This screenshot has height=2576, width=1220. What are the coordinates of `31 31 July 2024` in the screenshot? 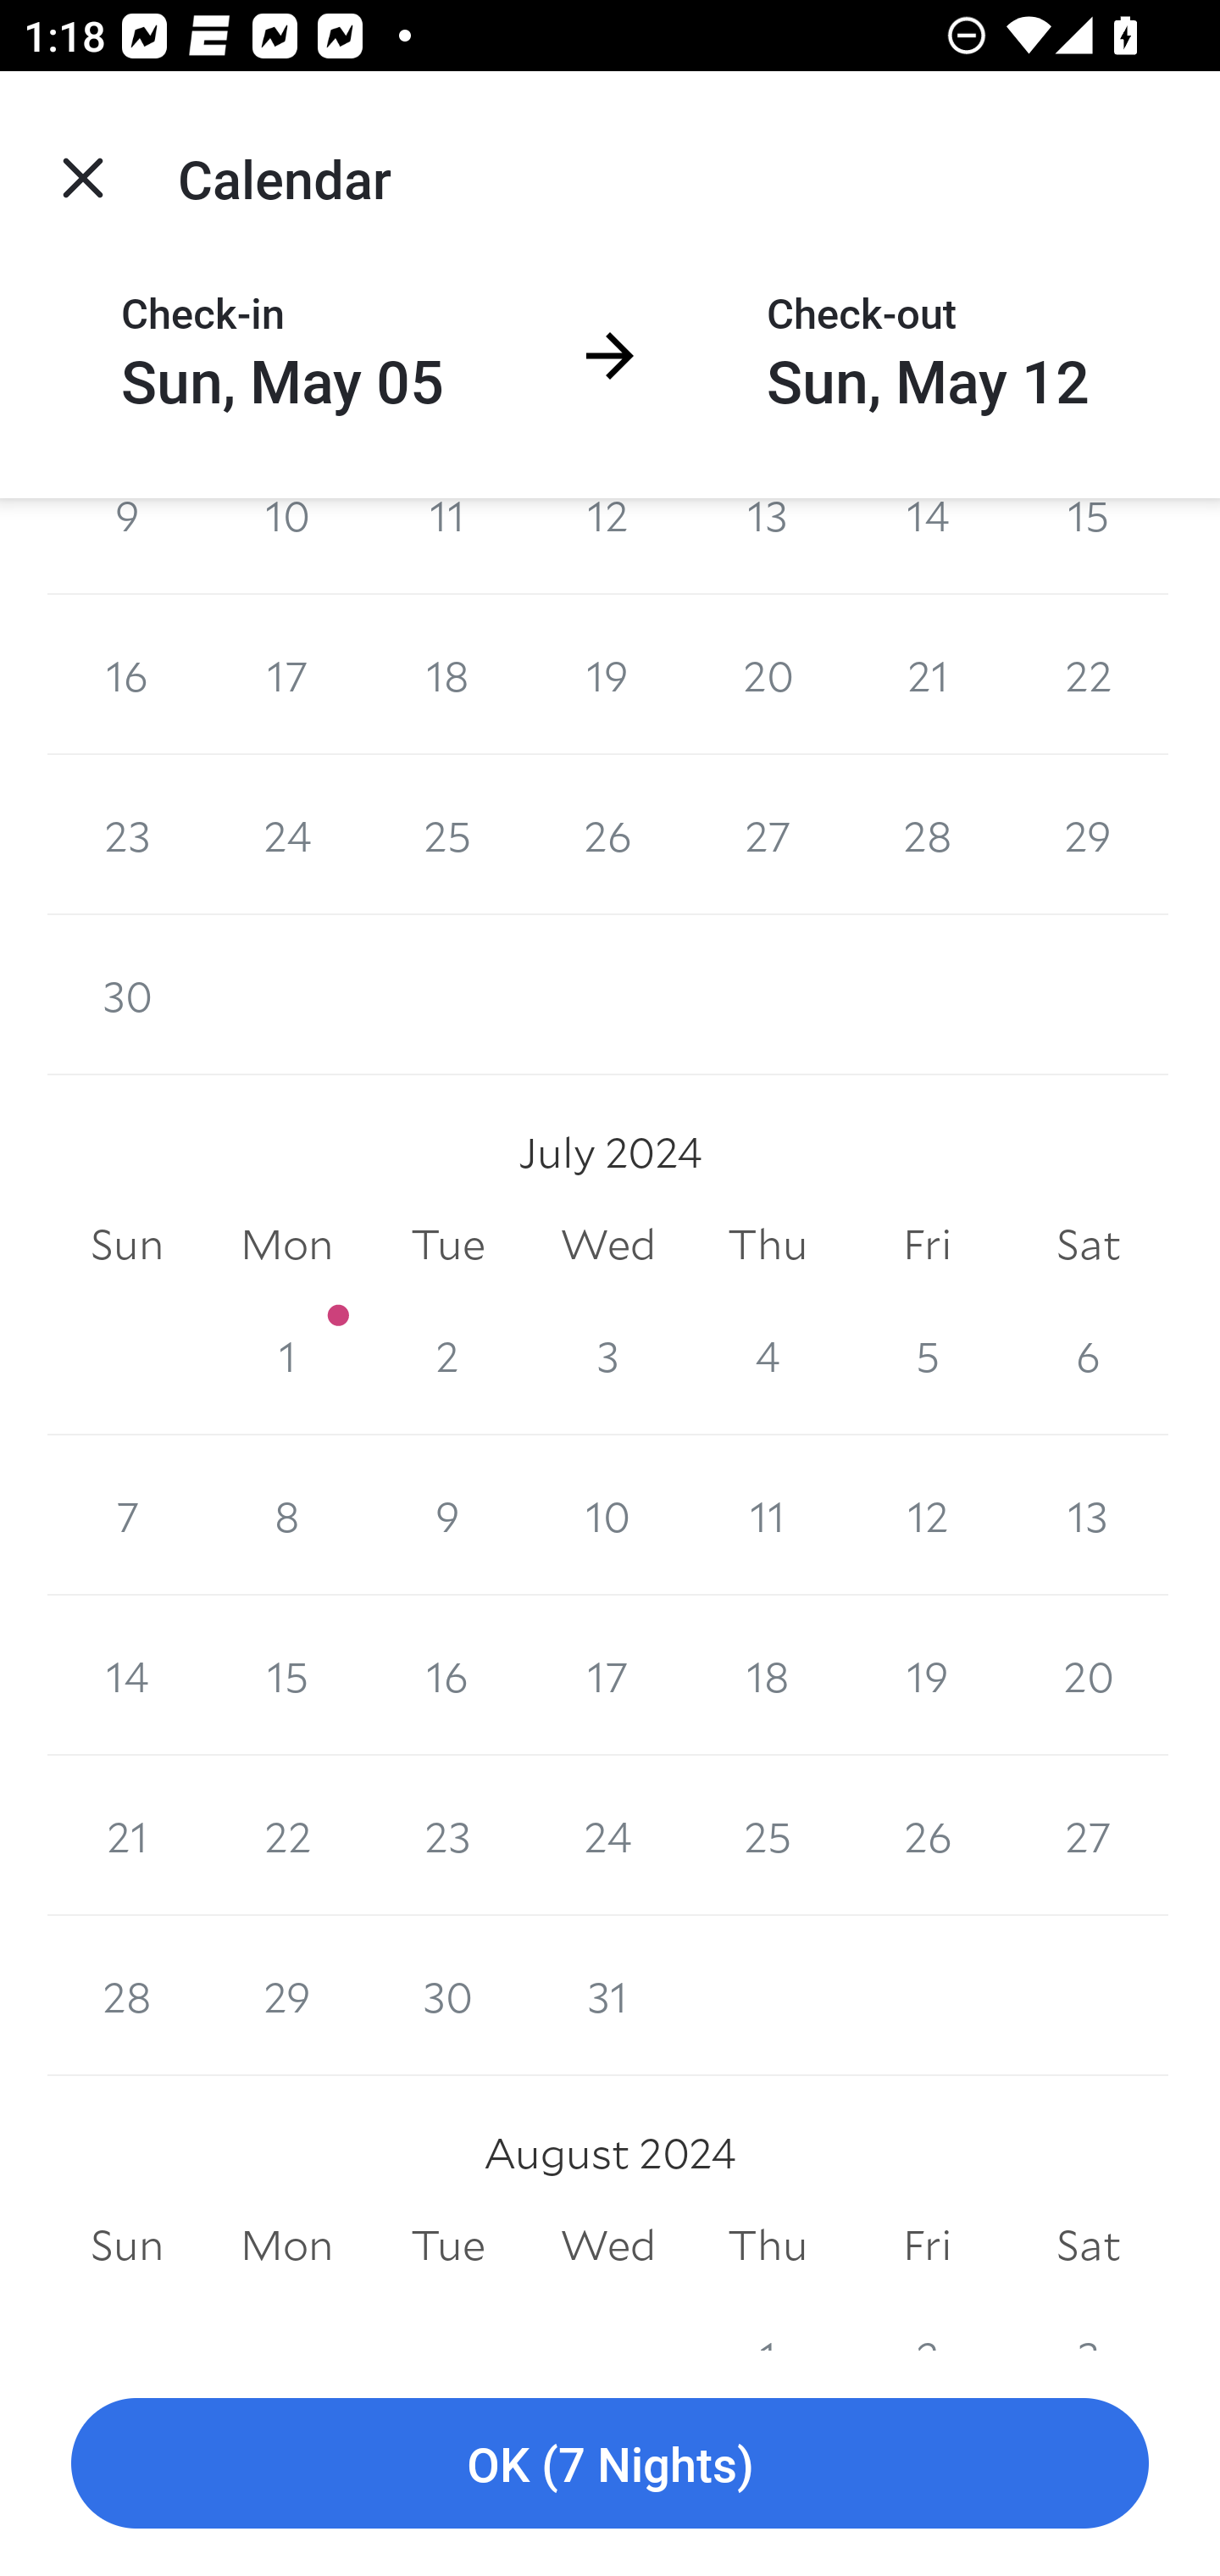 It's located at (608, 1996).